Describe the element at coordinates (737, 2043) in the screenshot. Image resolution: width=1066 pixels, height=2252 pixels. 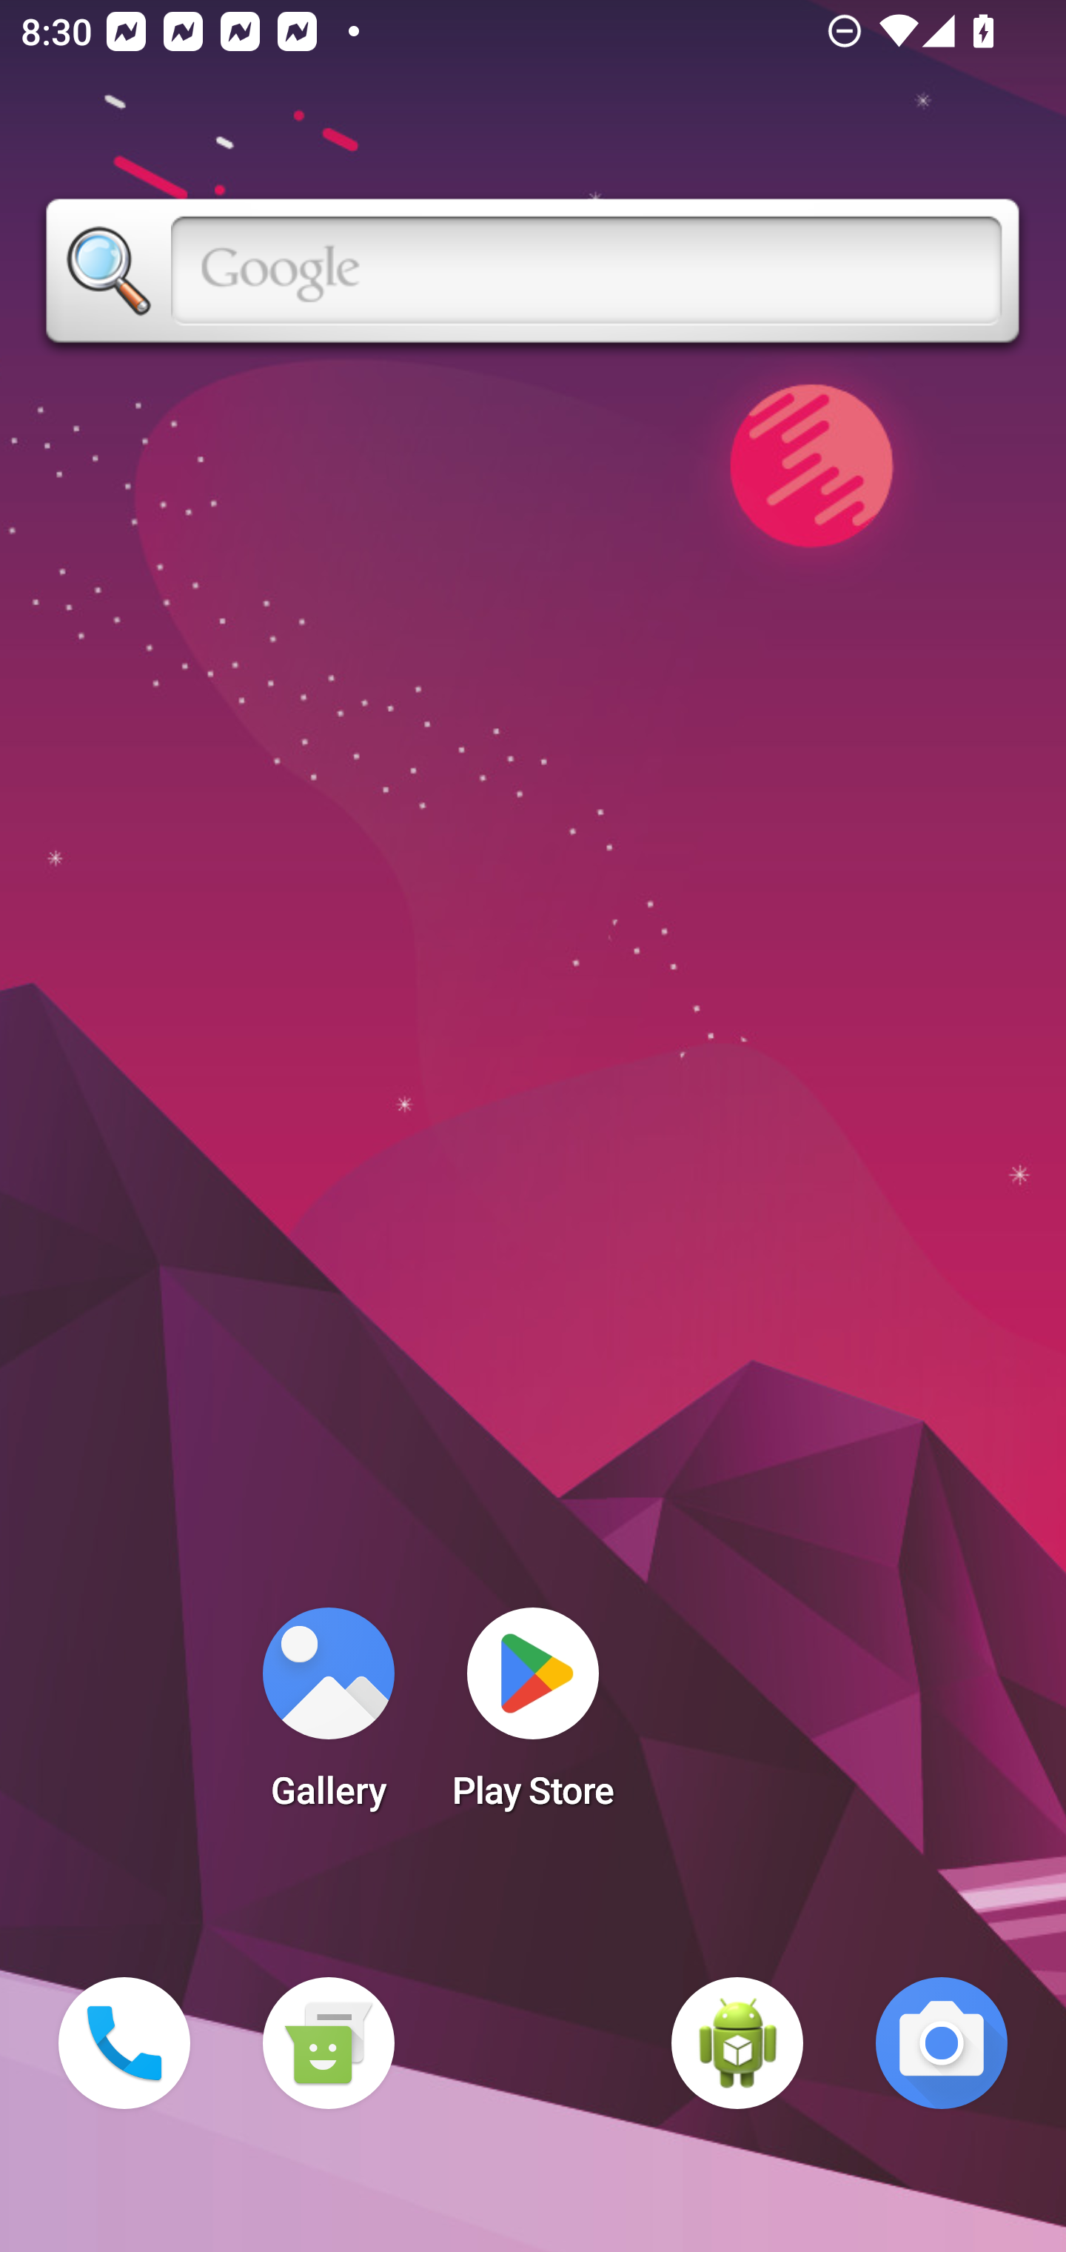
I see `WebView Browser Tester` at that location.